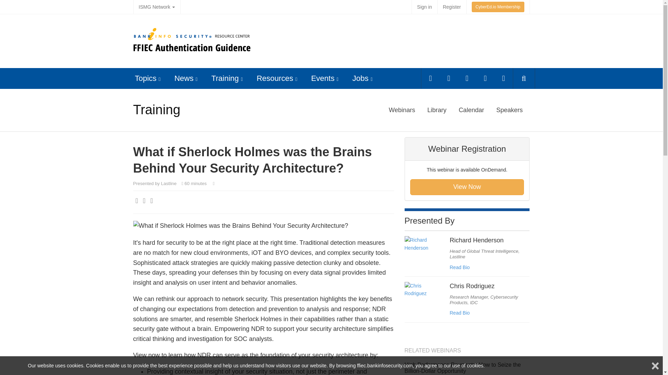 This screenshot has width=668, height=375. Describe the element at coordinates (452, 7) in the screenshot. I see `Register` at that location.